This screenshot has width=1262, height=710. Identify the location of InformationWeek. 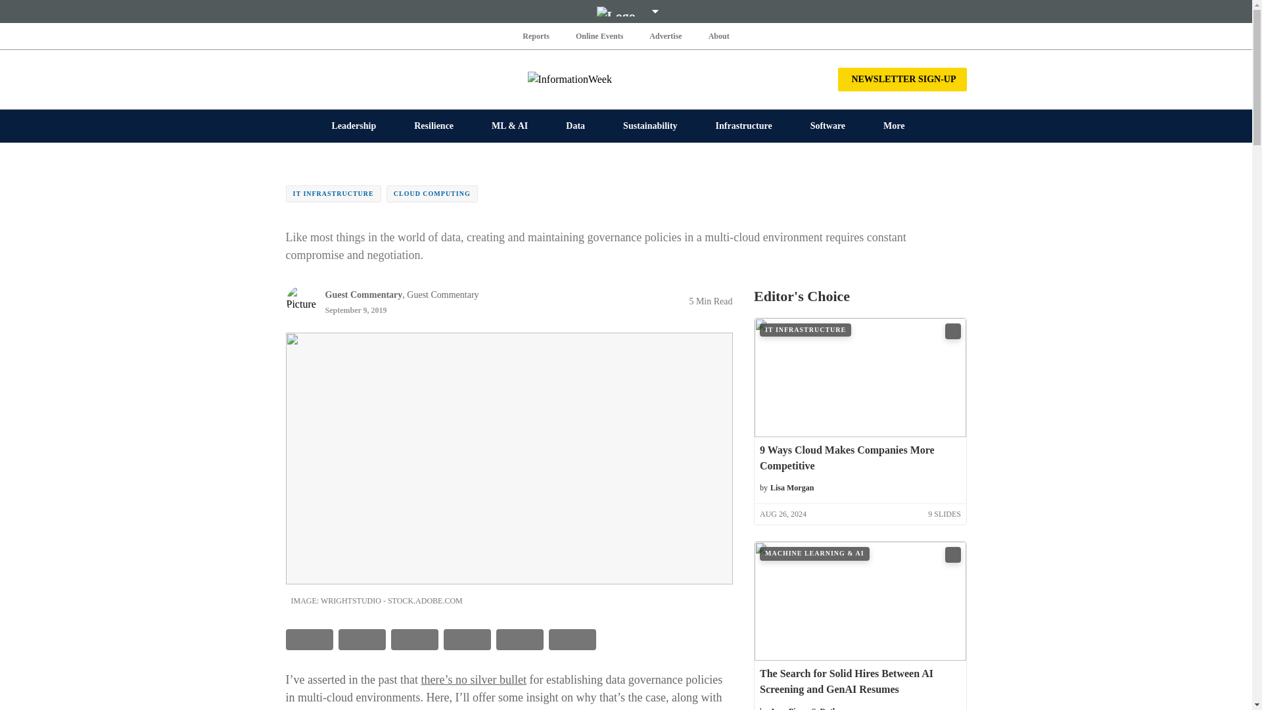
(626, 79).